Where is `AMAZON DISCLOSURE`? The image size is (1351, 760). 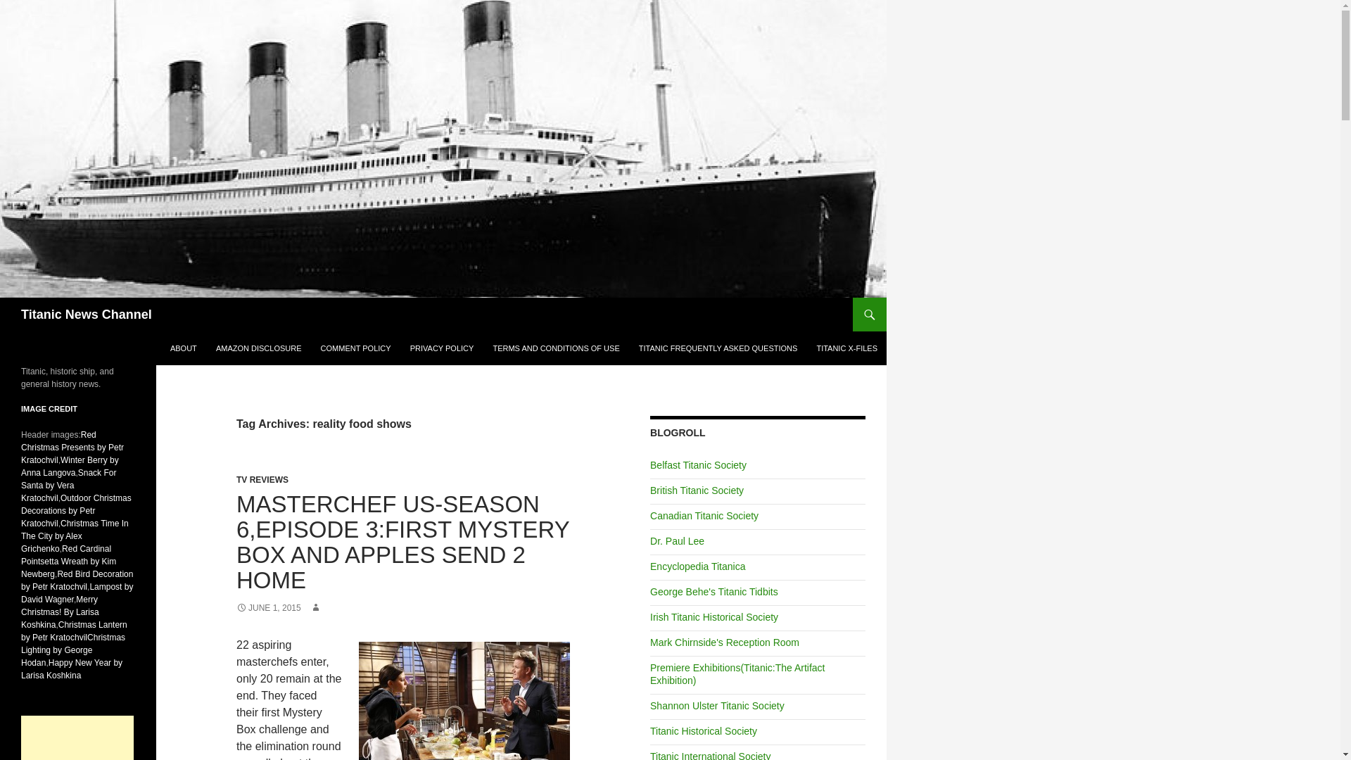
AMAZON DISCLOSURE is located at coordinates (259, 348).